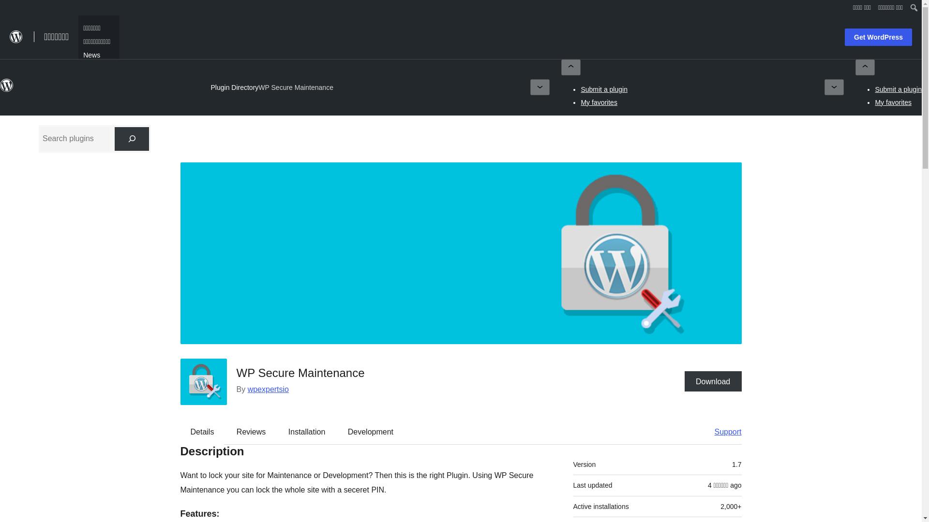 The image size is (929, 522). I want to click on Development, so click(371, 432).